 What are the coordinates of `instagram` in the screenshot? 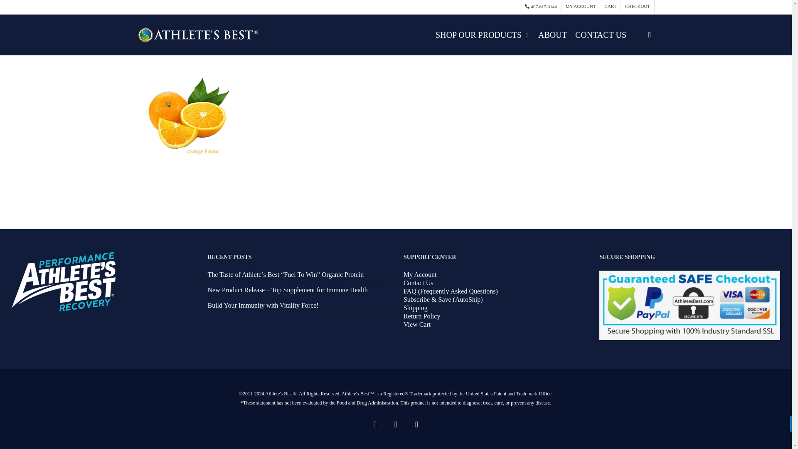 It's located at (416, 424).